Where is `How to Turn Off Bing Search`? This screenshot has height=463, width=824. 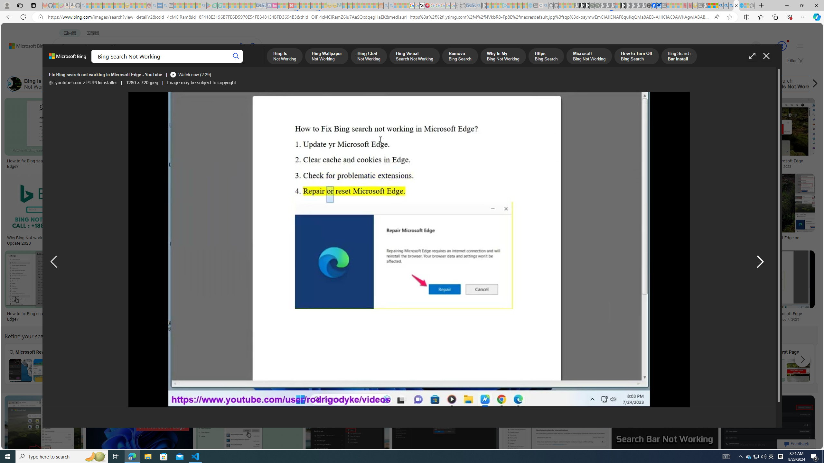
How to Turn Off Bing Search is located at coordinates (498, 84).